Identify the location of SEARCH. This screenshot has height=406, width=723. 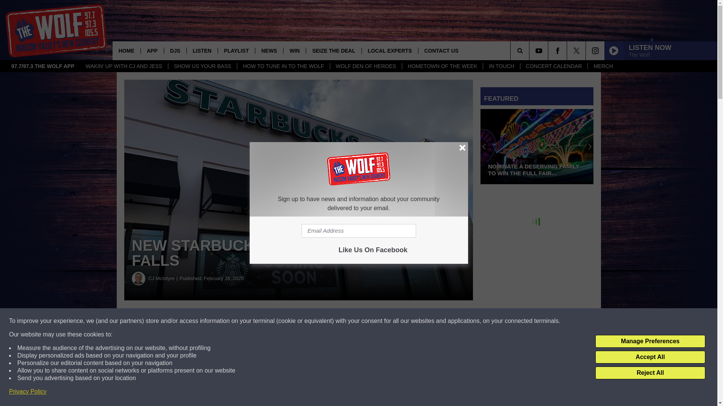
(530, 50).